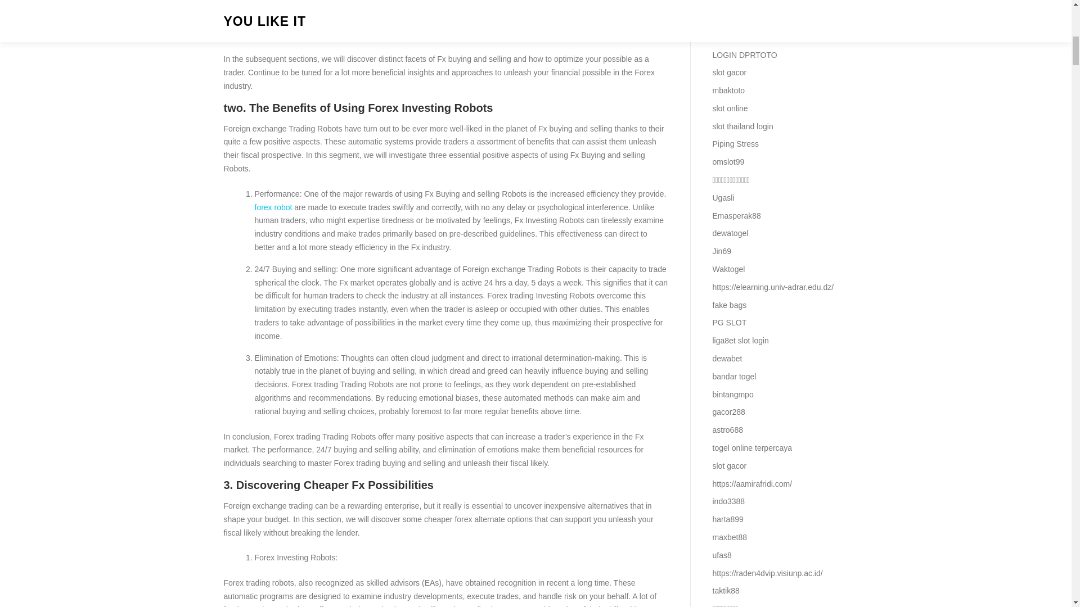 This screenshot has width=1080, height=607. What do you see at coordinates (728, 90) in the screenshot?
I see `mbaktoto` at bounding box center [728, 90].